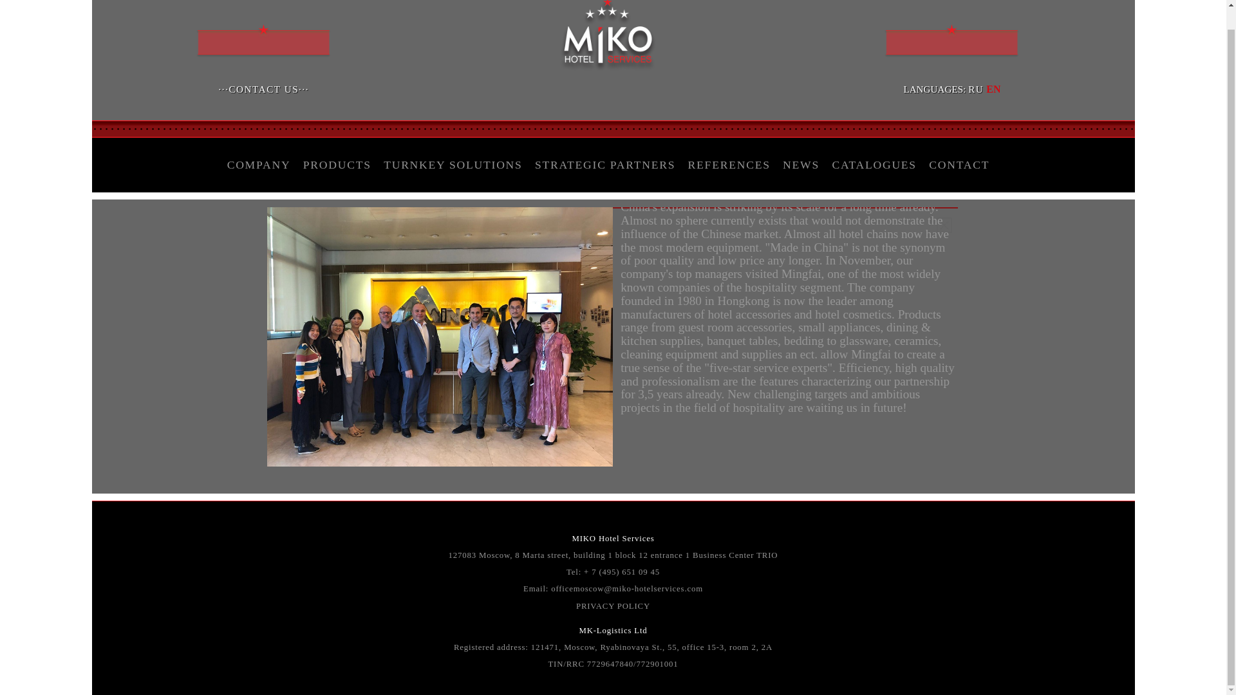  I want to click on PRODUCTS, so click(337, 165).